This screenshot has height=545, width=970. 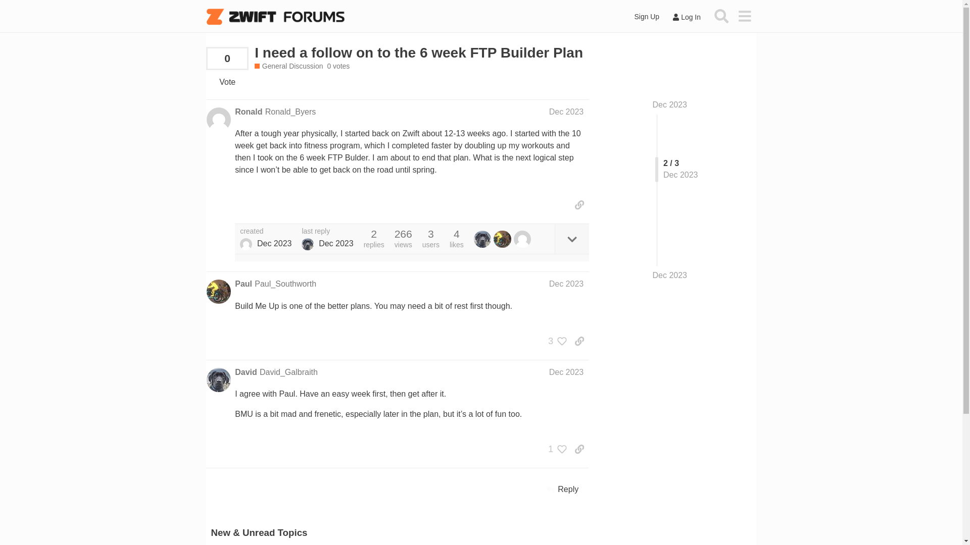 I want to click on Dec 2023, so click(x=566, y=372).